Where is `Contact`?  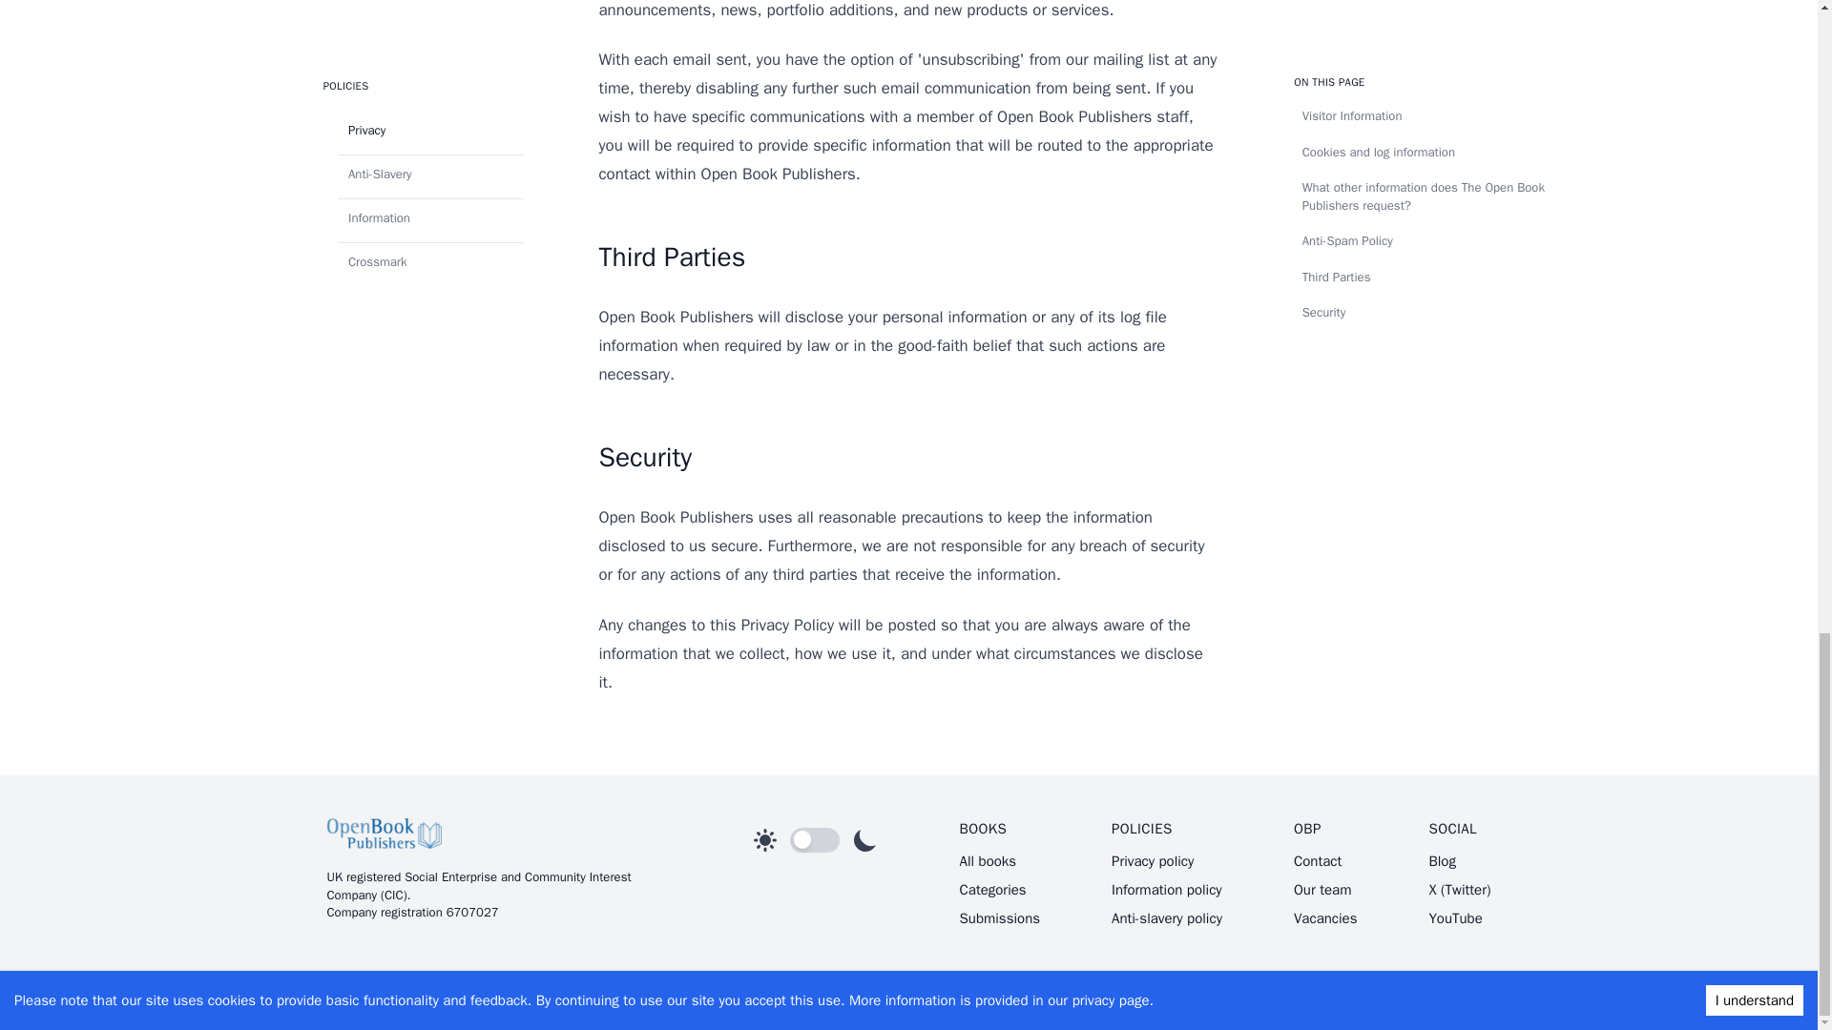
Contact is located at coordinates (1317, 860).